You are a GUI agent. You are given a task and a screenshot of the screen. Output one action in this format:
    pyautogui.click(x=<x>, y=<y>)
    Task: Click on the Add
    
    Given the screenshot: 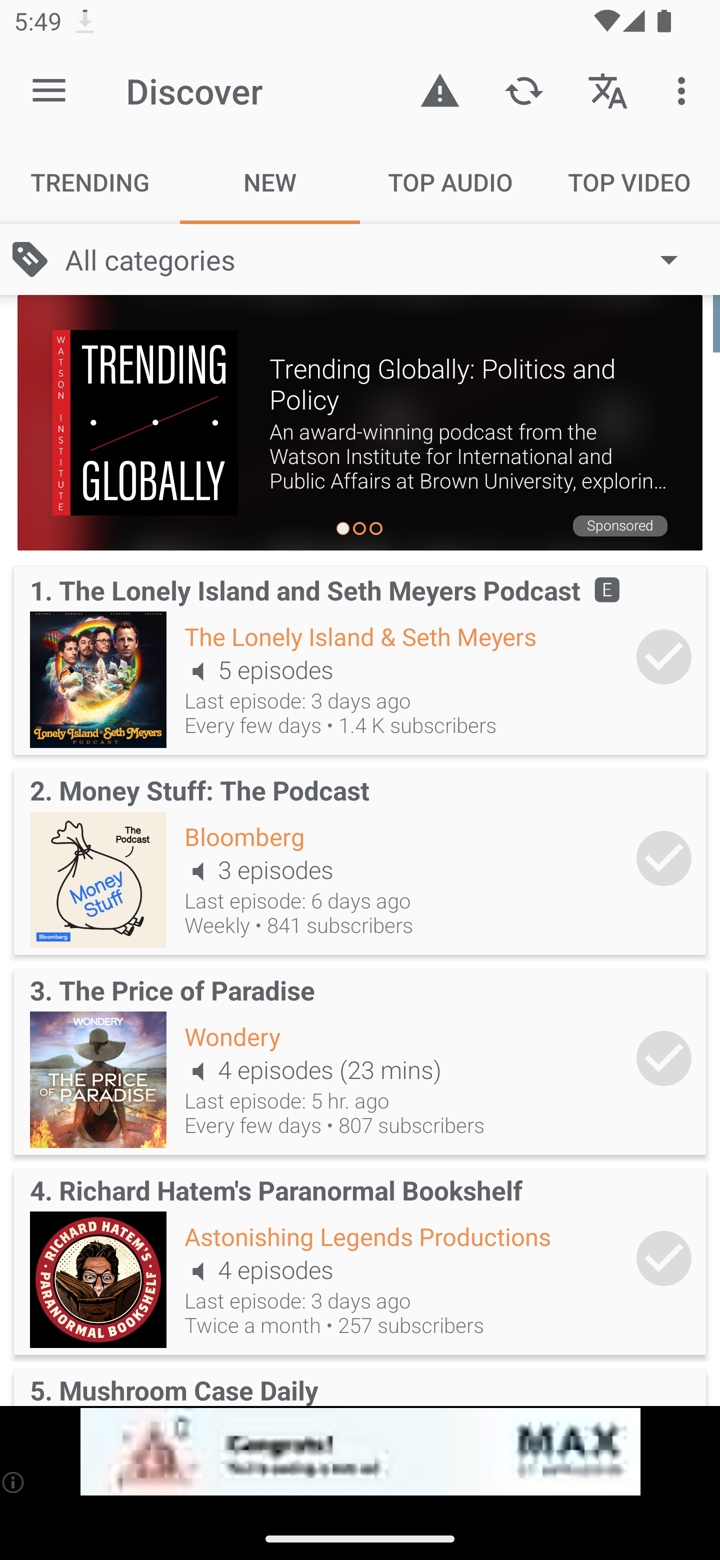 What is the action you would take?
    pyautogui.click(x=664, y=1259)
    